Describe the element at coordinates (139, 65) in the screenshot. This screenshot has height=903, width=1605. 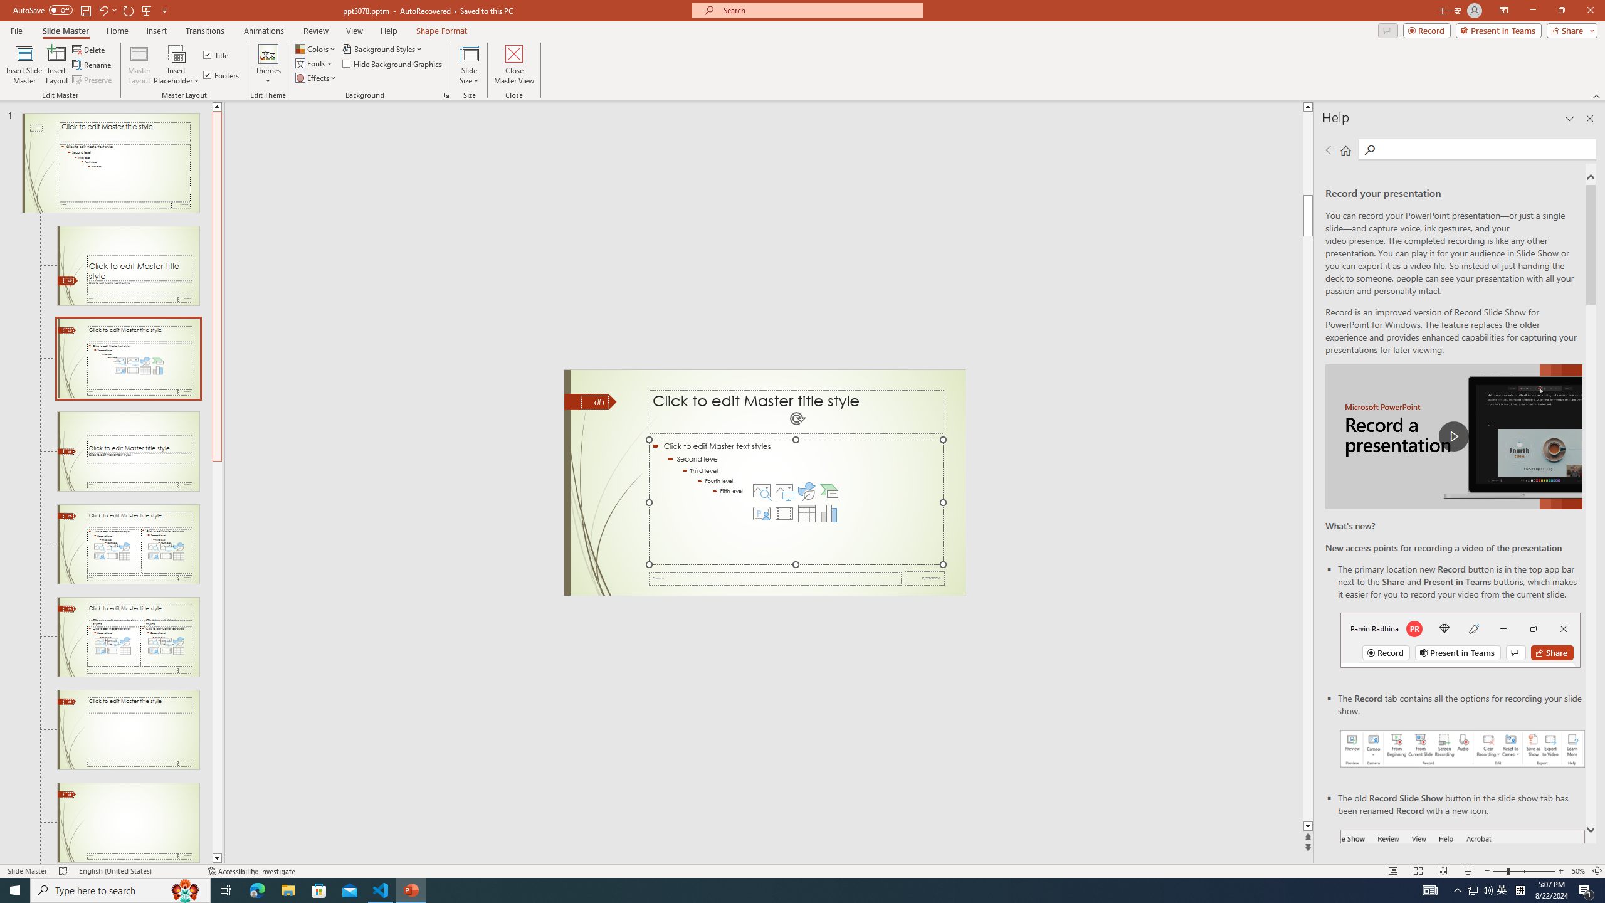
I see `Master Layout...` at that location.